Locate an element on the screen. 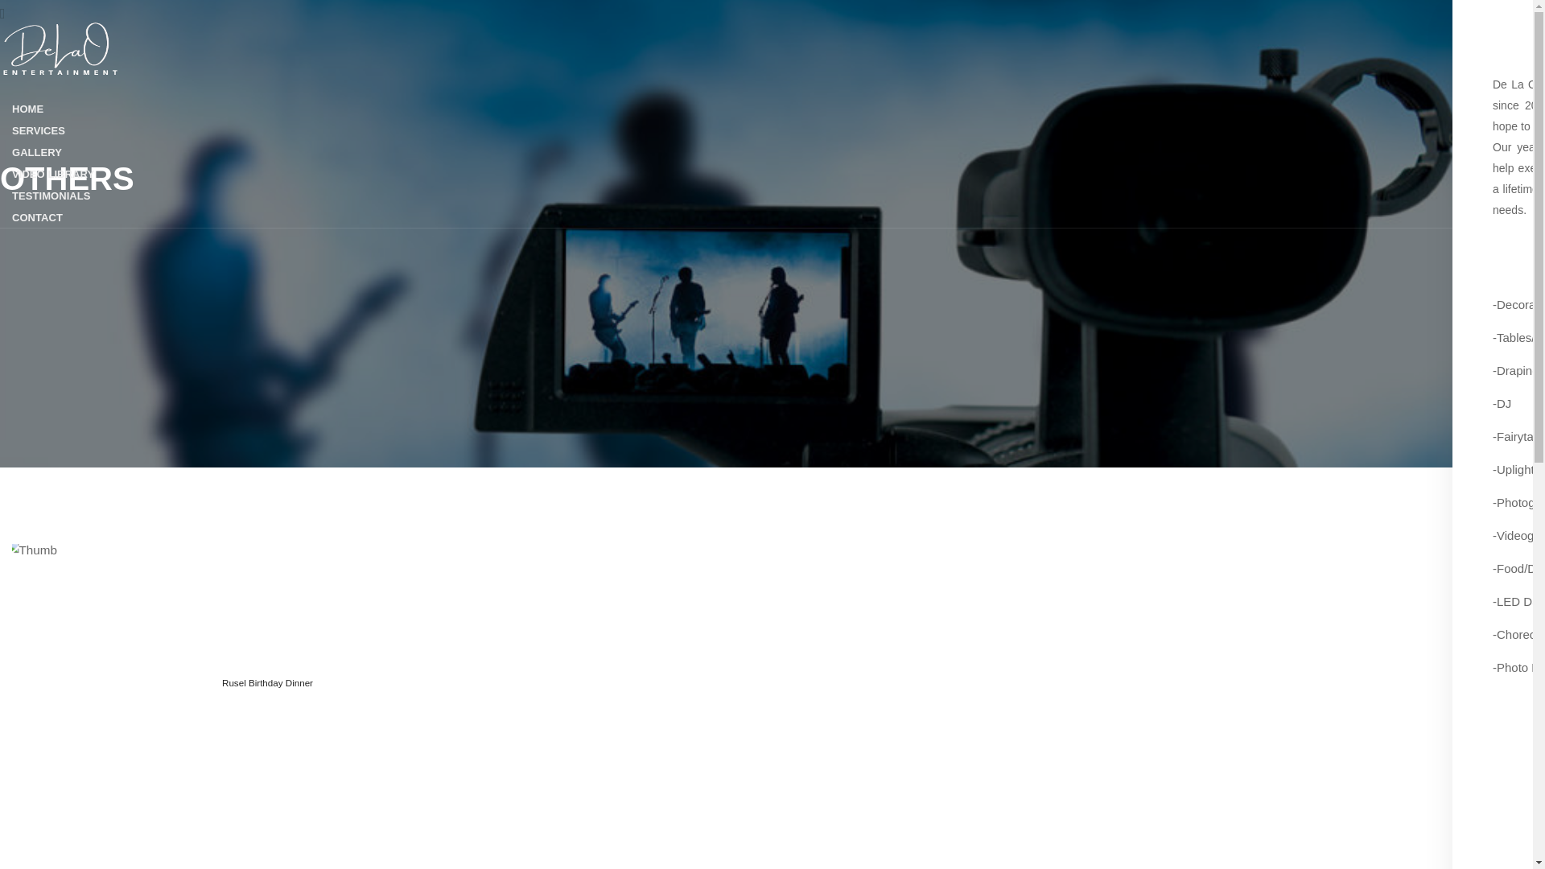 The width and height of the screenshot is (1545, 869). TESTIMONIALS is located at coordinates (51, 196).